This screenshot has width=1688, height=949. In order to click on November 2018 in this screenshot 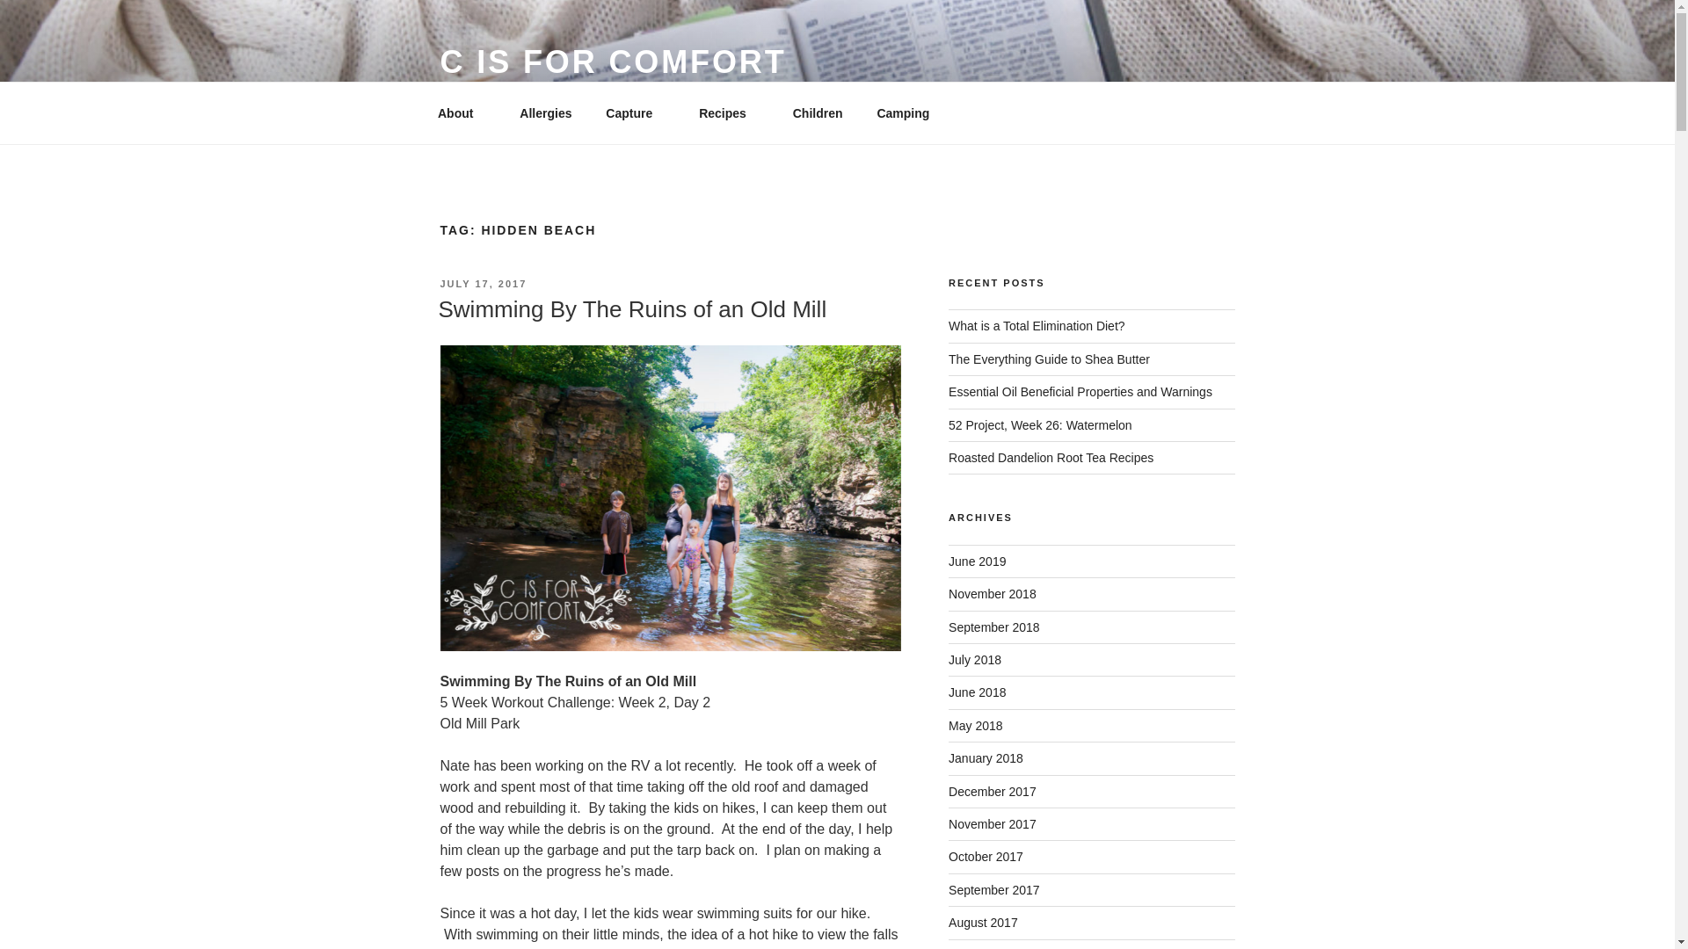, I will do `click(992, 594)`.